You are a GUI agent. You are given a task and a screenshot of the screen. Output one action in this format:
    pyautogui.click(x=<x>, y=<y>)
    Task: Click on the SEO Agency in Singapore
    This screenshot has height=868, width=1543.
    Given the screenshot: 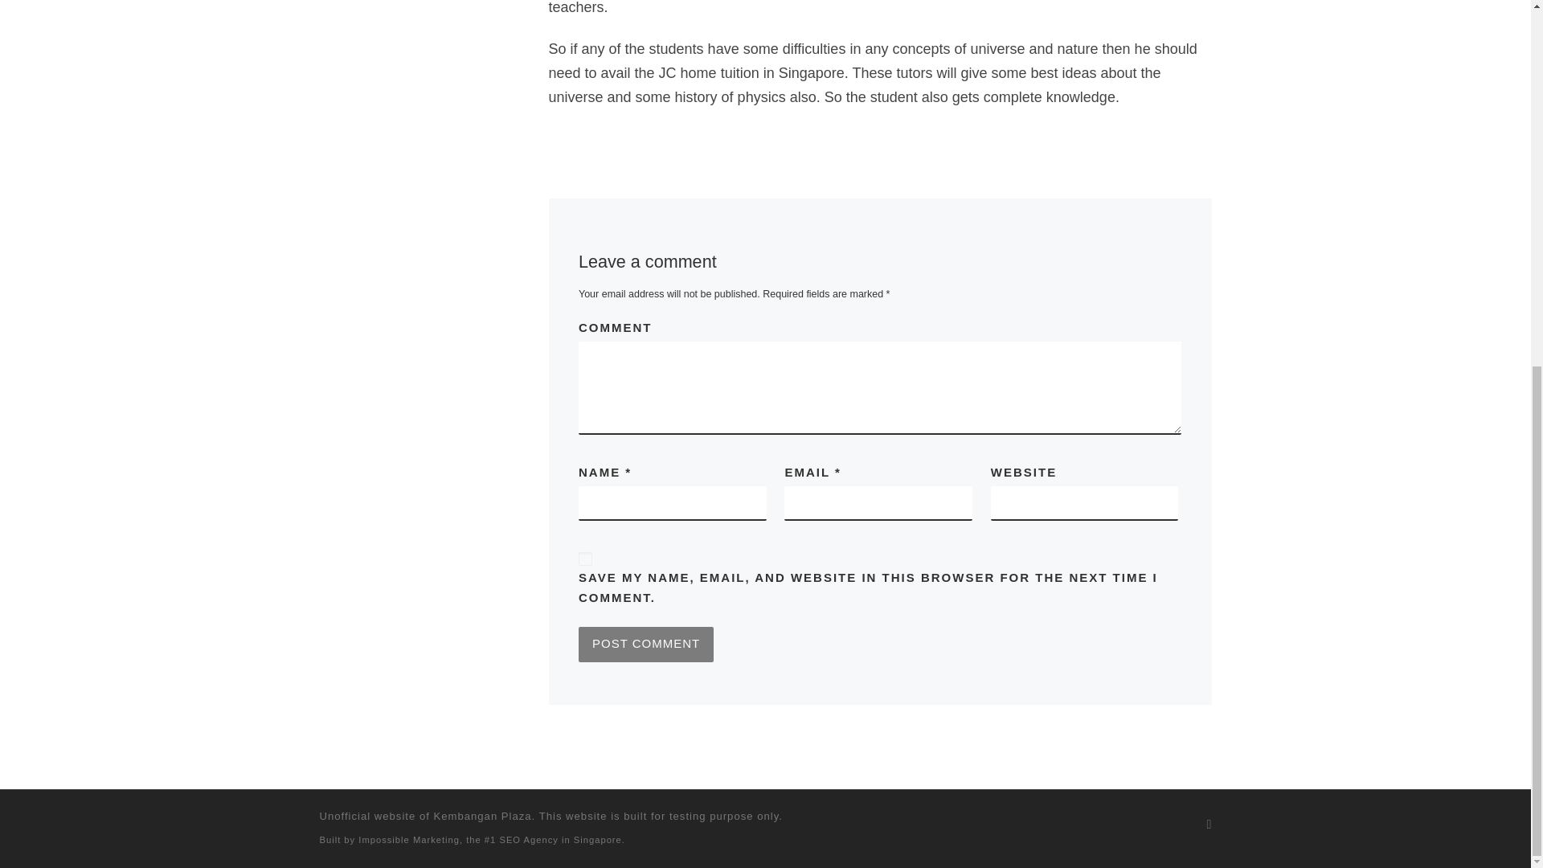 What is the action you would take?
    pyautogui.click(x=559, y=839)
    